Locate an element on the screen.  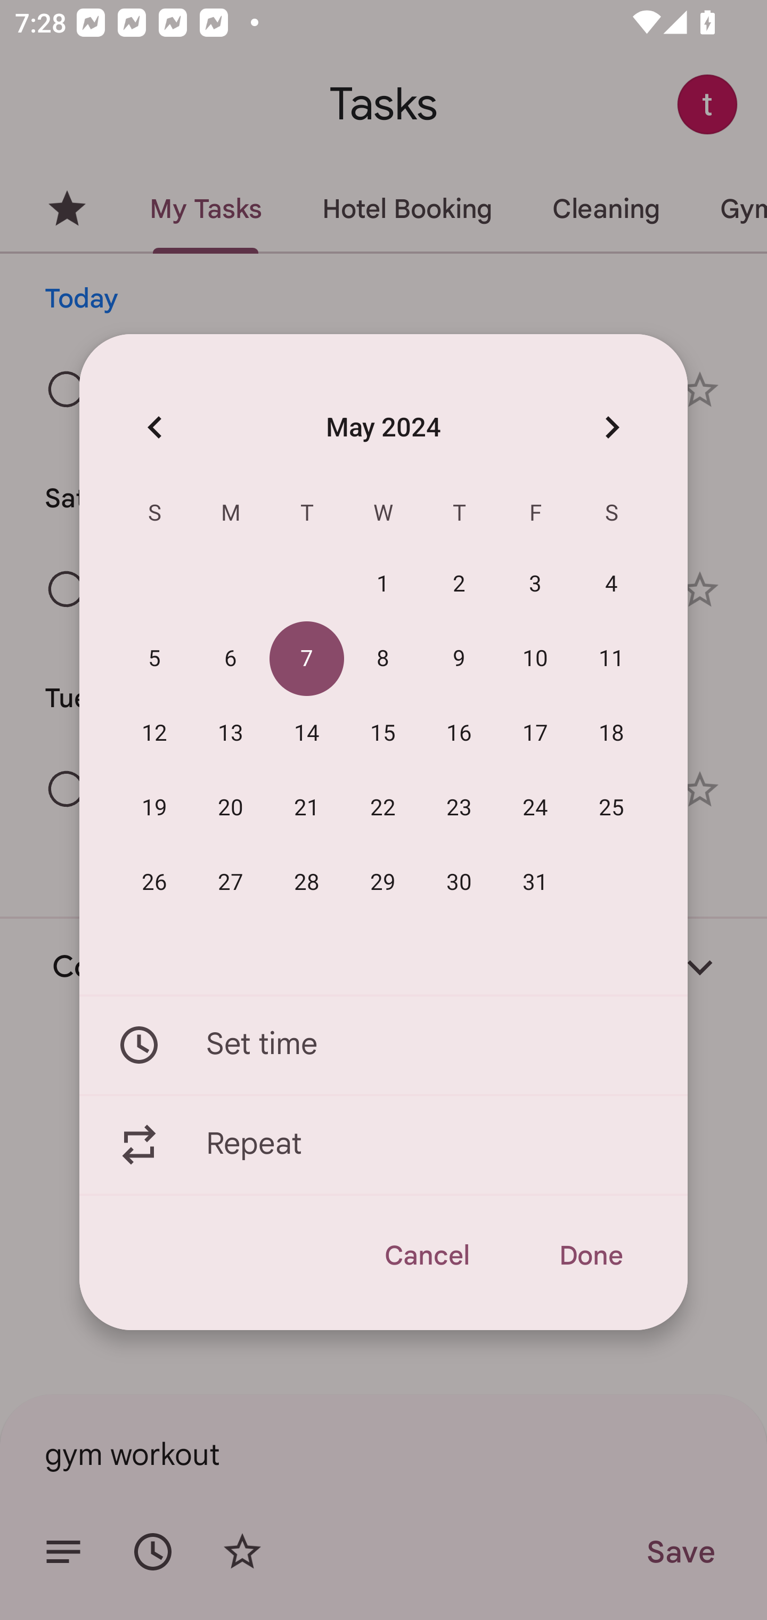
18 18 May 2024 is located at coordinates (611, 734).